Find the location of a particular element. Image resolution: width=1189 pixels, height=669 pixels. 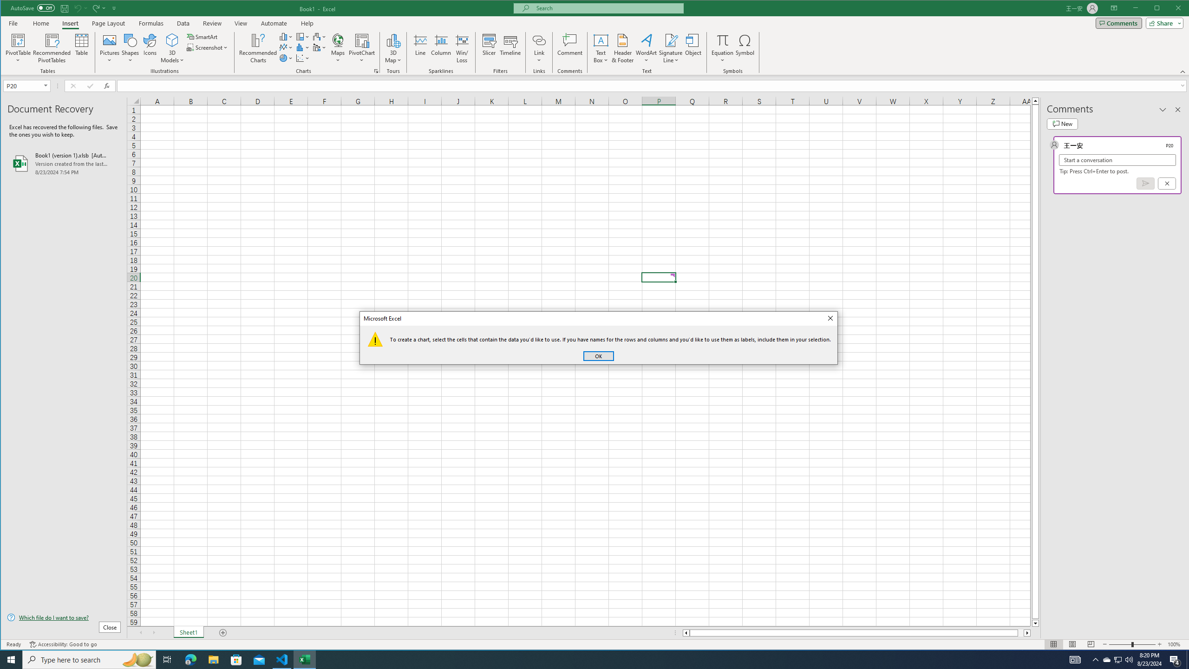

Zoom Out is located at coordinates (1120, 644).